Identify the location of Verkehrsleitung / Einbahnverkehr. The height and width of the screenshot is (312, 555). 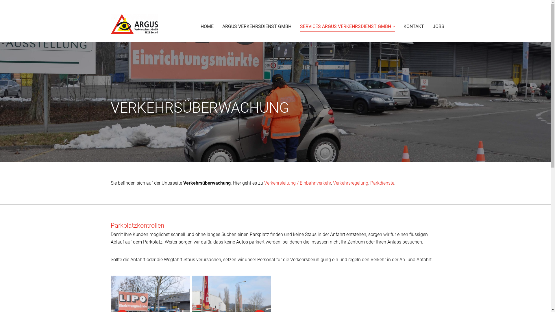
(298, 183).